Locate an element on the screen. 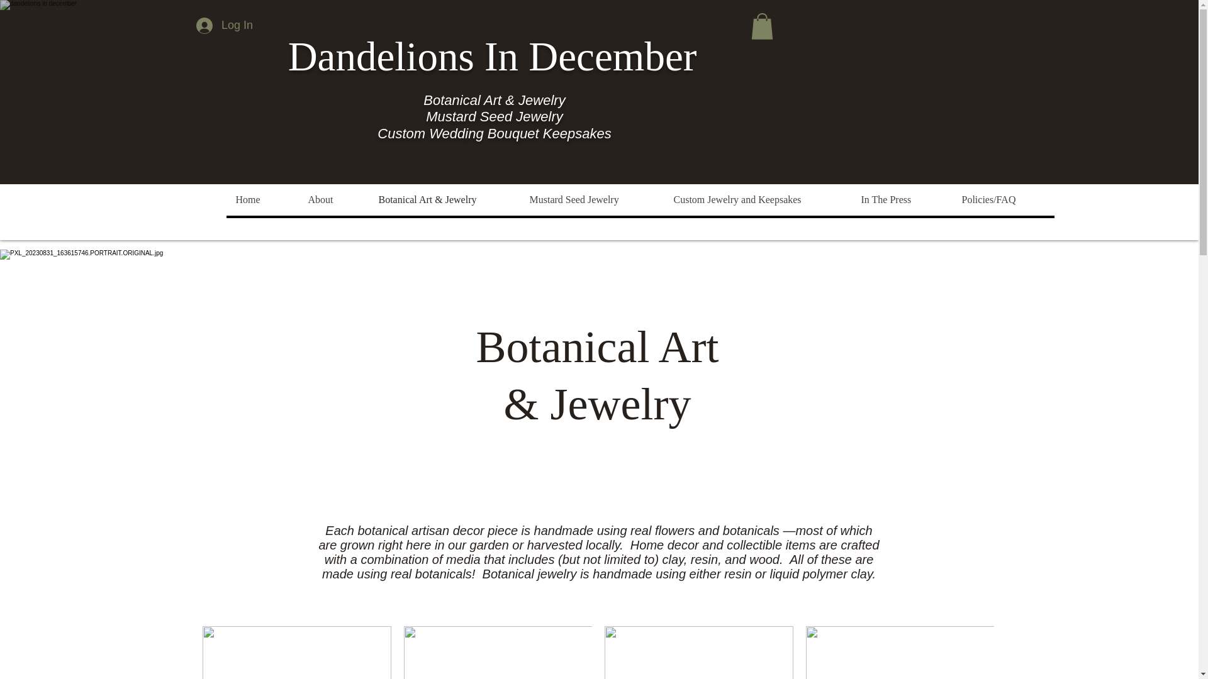 The height and width of the screenshot is (679, 1208). In The Press is located at coordinates (901, 200).